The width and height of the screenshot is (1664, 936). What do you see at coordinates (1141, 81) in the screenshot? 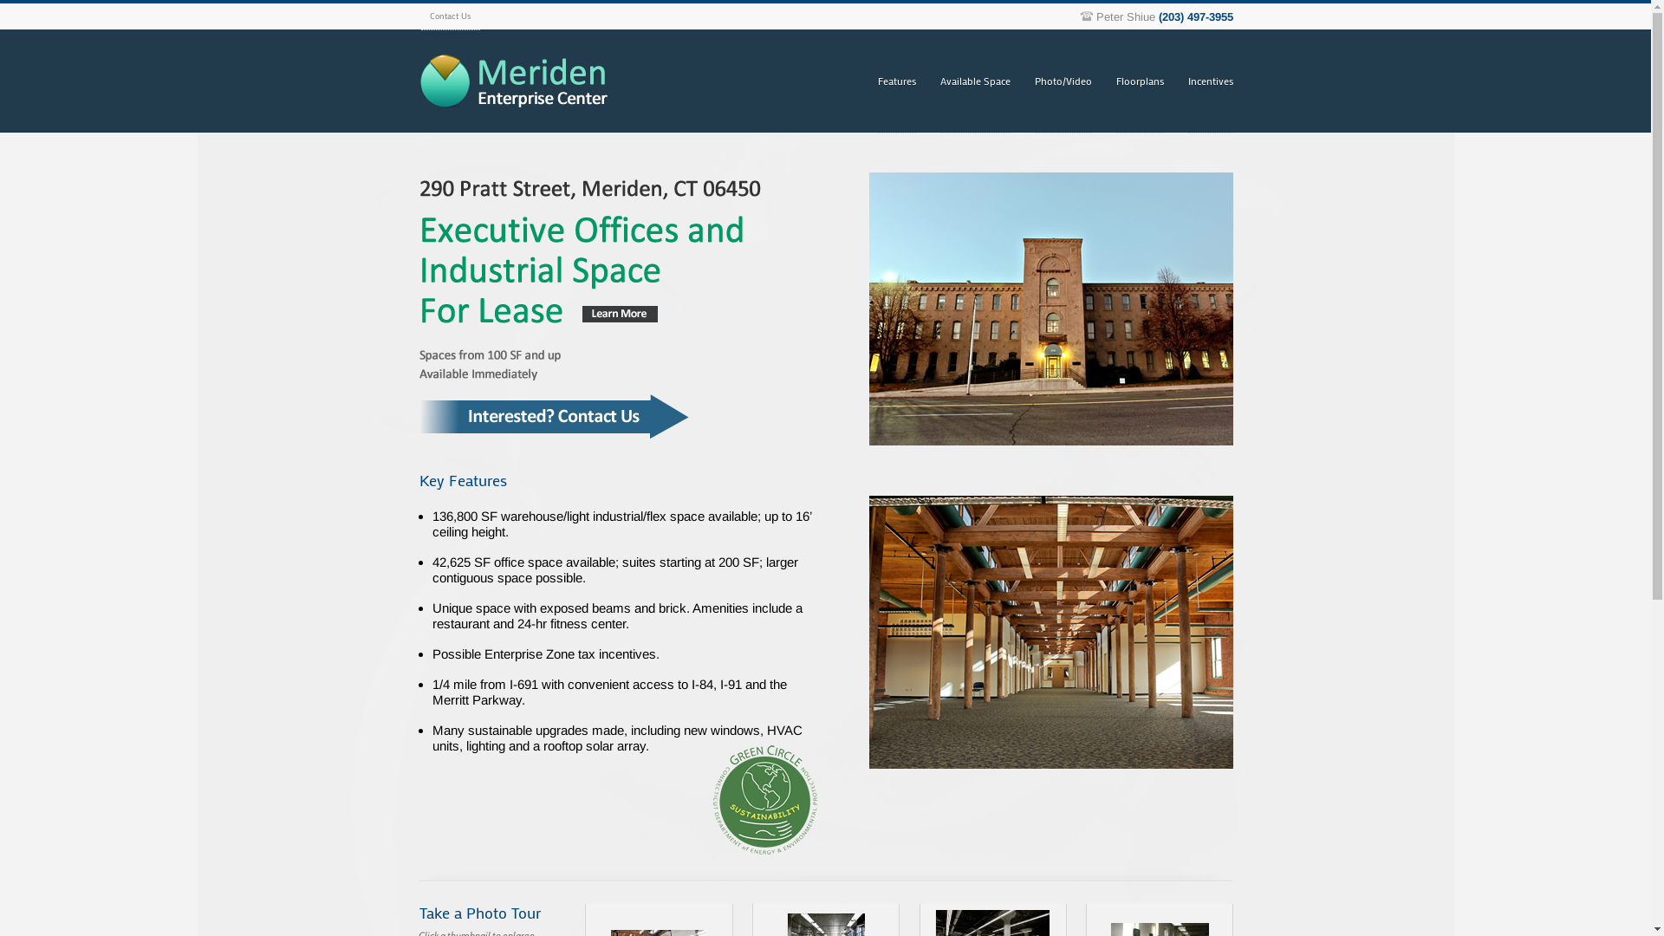
I see `Floorplans` at bounding box center [1141, 81].